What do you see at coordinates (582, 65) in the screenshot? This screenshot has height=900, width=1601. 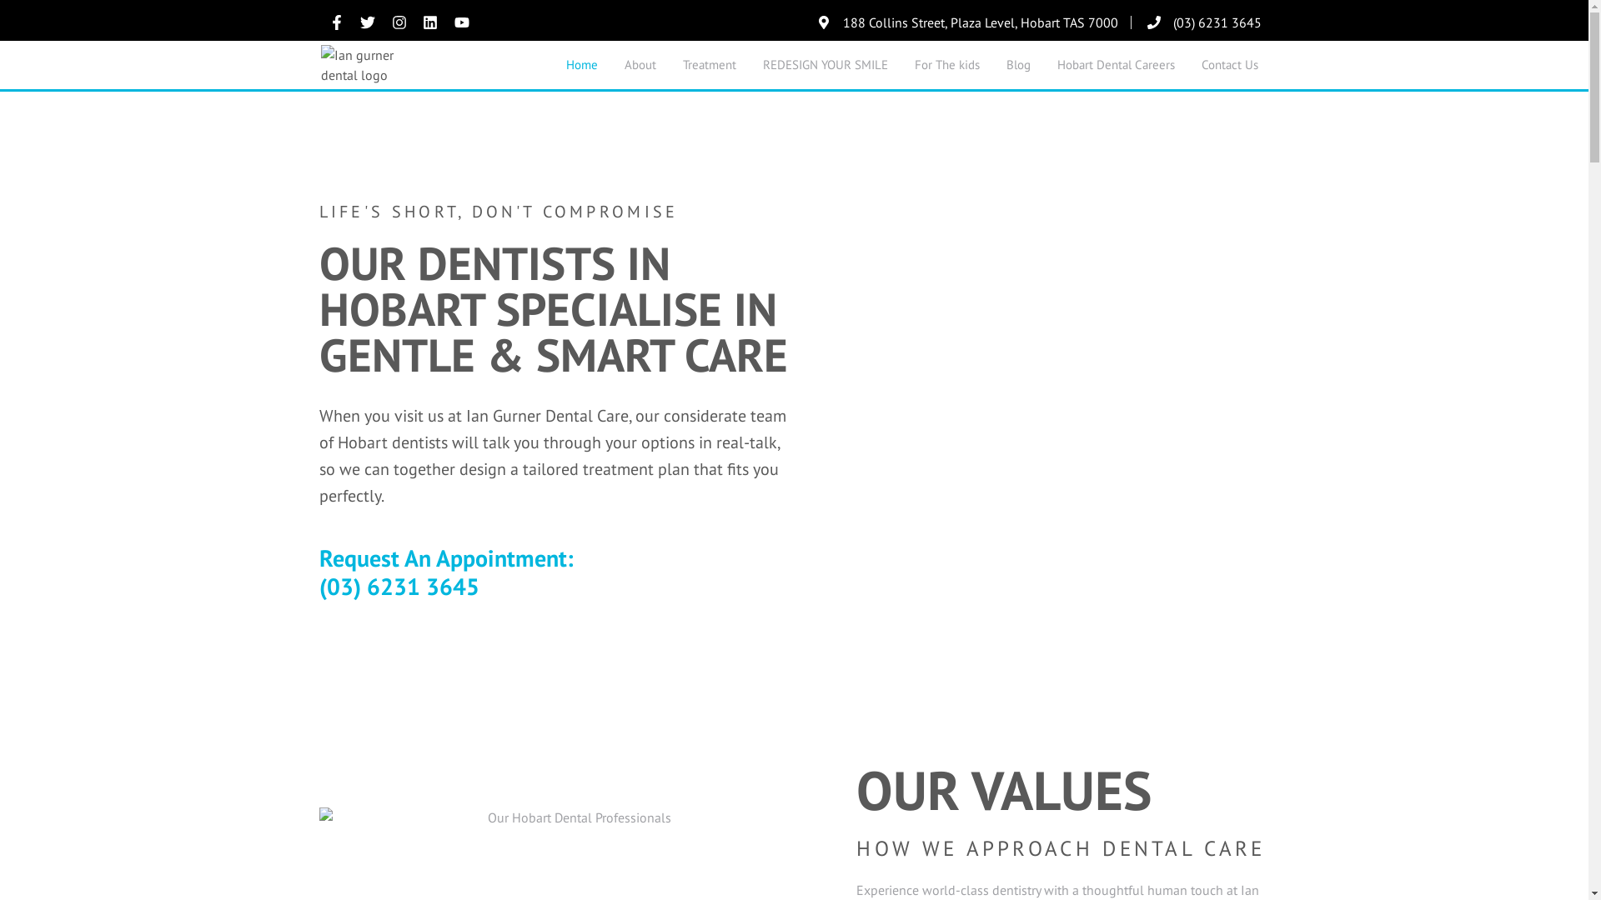 I see `Home` at bounding box center [582, 65].